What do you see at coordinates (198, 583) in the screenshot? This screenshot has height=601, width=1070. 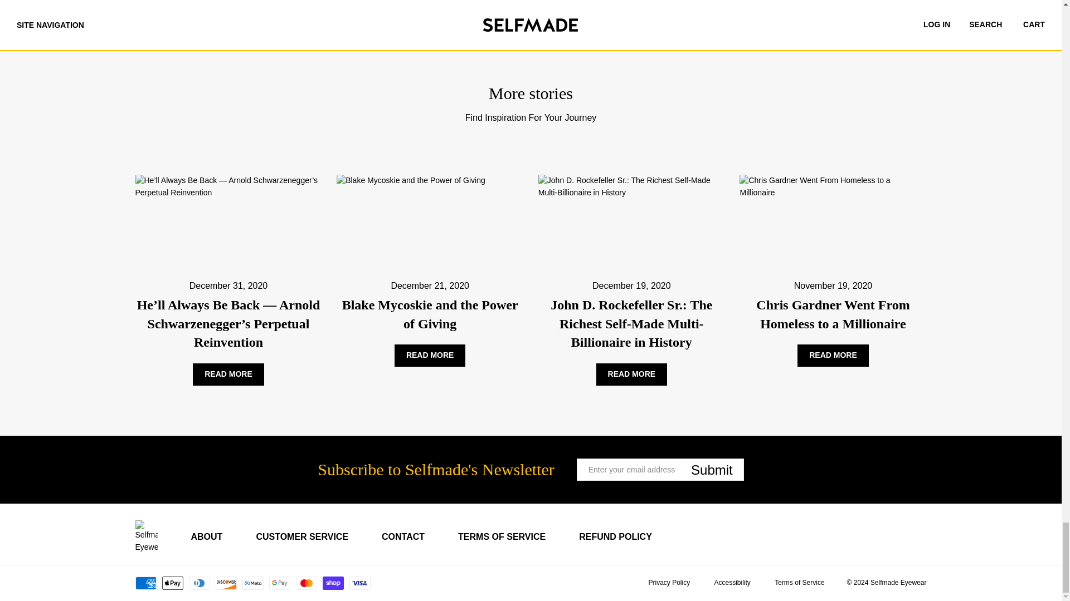 I see `Diners Club` at bounding box center [198, 583].